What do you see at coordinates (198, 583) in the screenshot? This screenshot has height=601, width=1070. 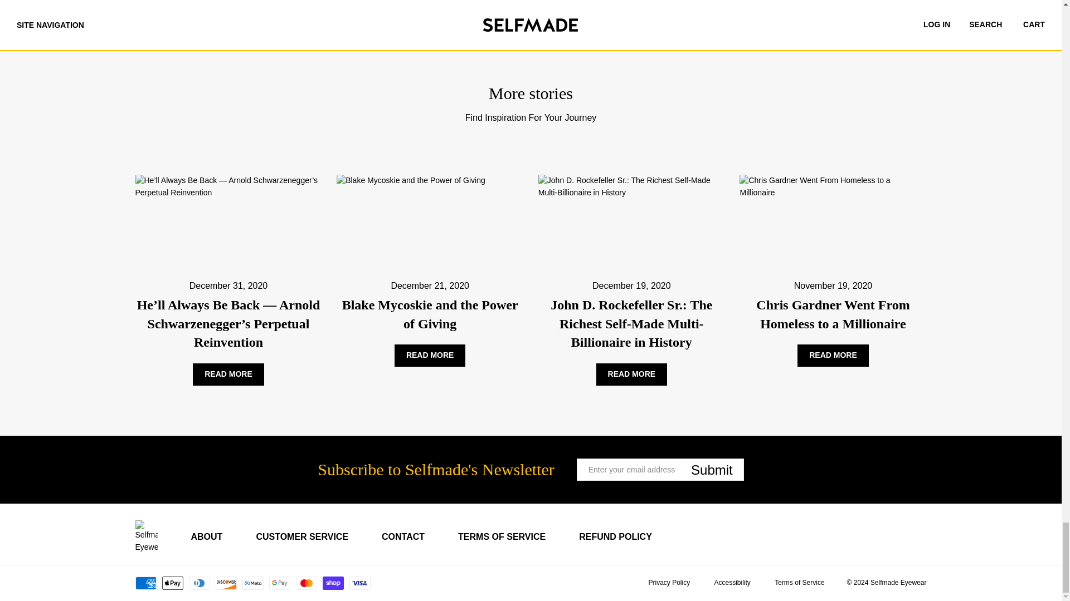 I see `Diners Club` at bounding box center [198, 583].